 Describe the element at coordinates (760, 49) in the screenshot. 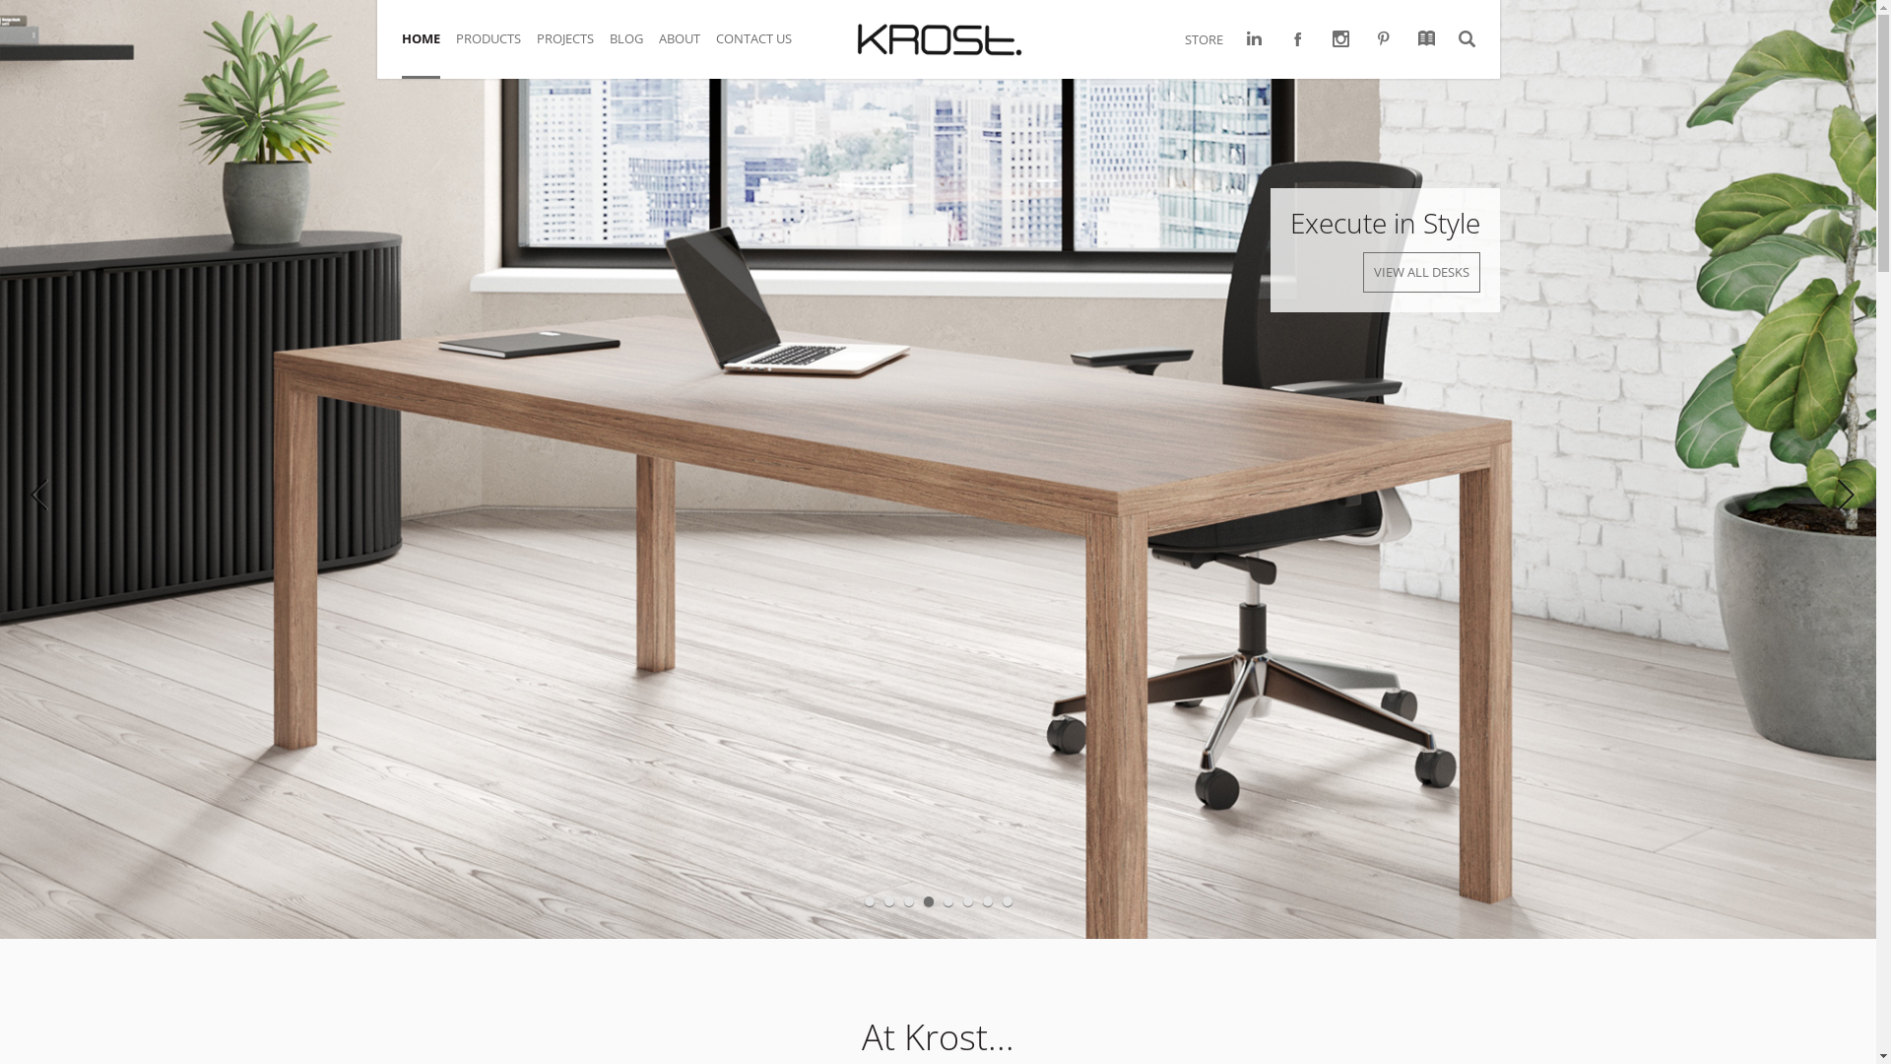

I see `CONTACT US` at that location.